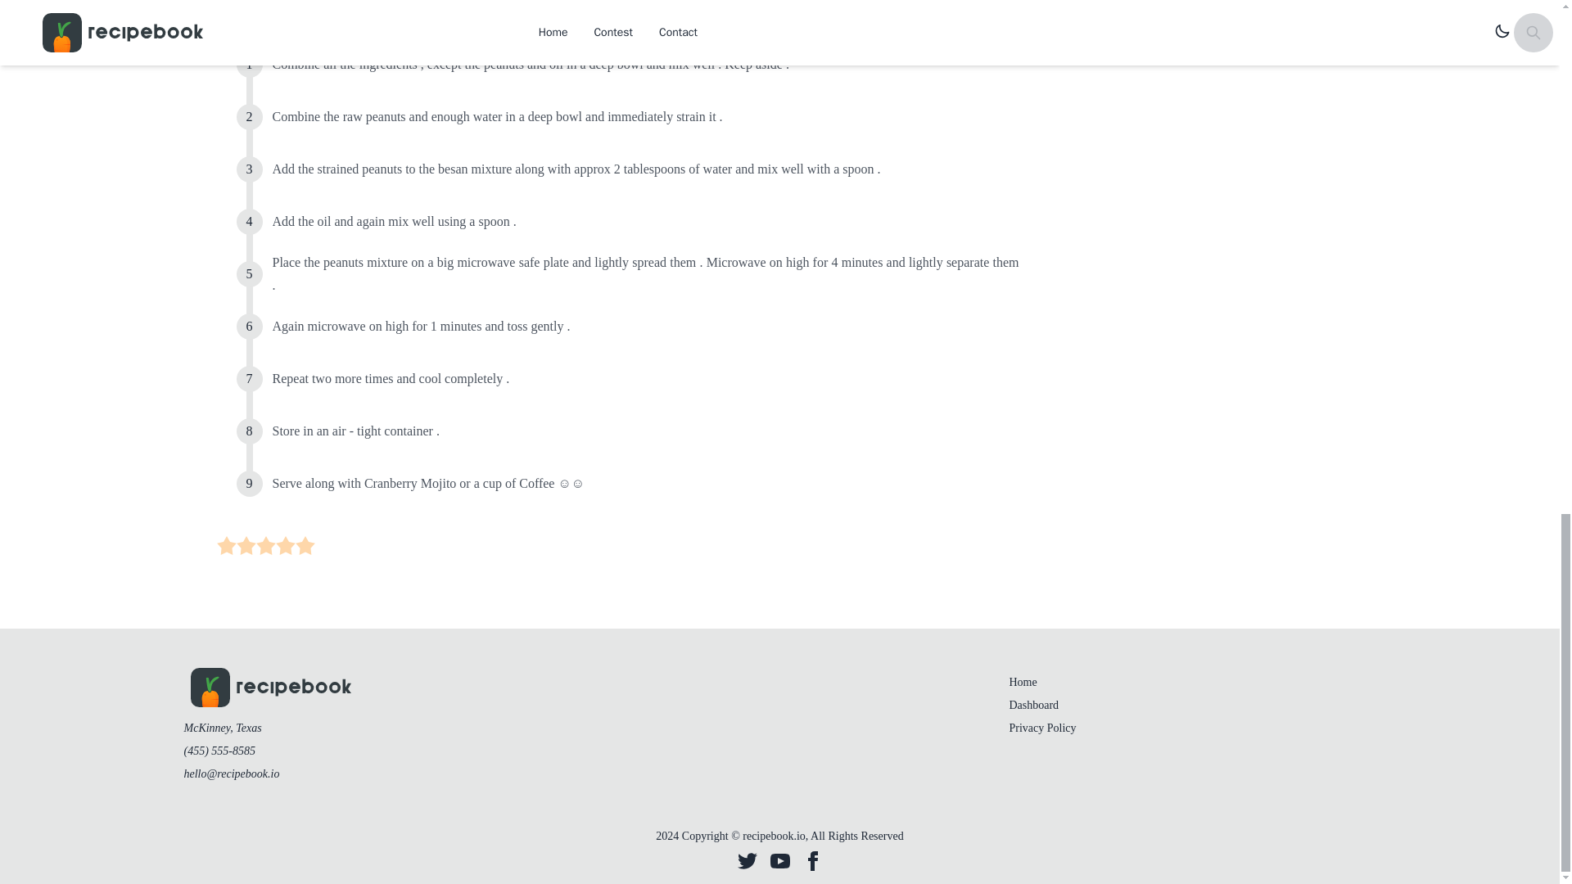 The width and height of the screenshot is (1572, 884). Describe the element at coordinates (1033, 706) in the screenshot. I see `Dashboard` at that location.